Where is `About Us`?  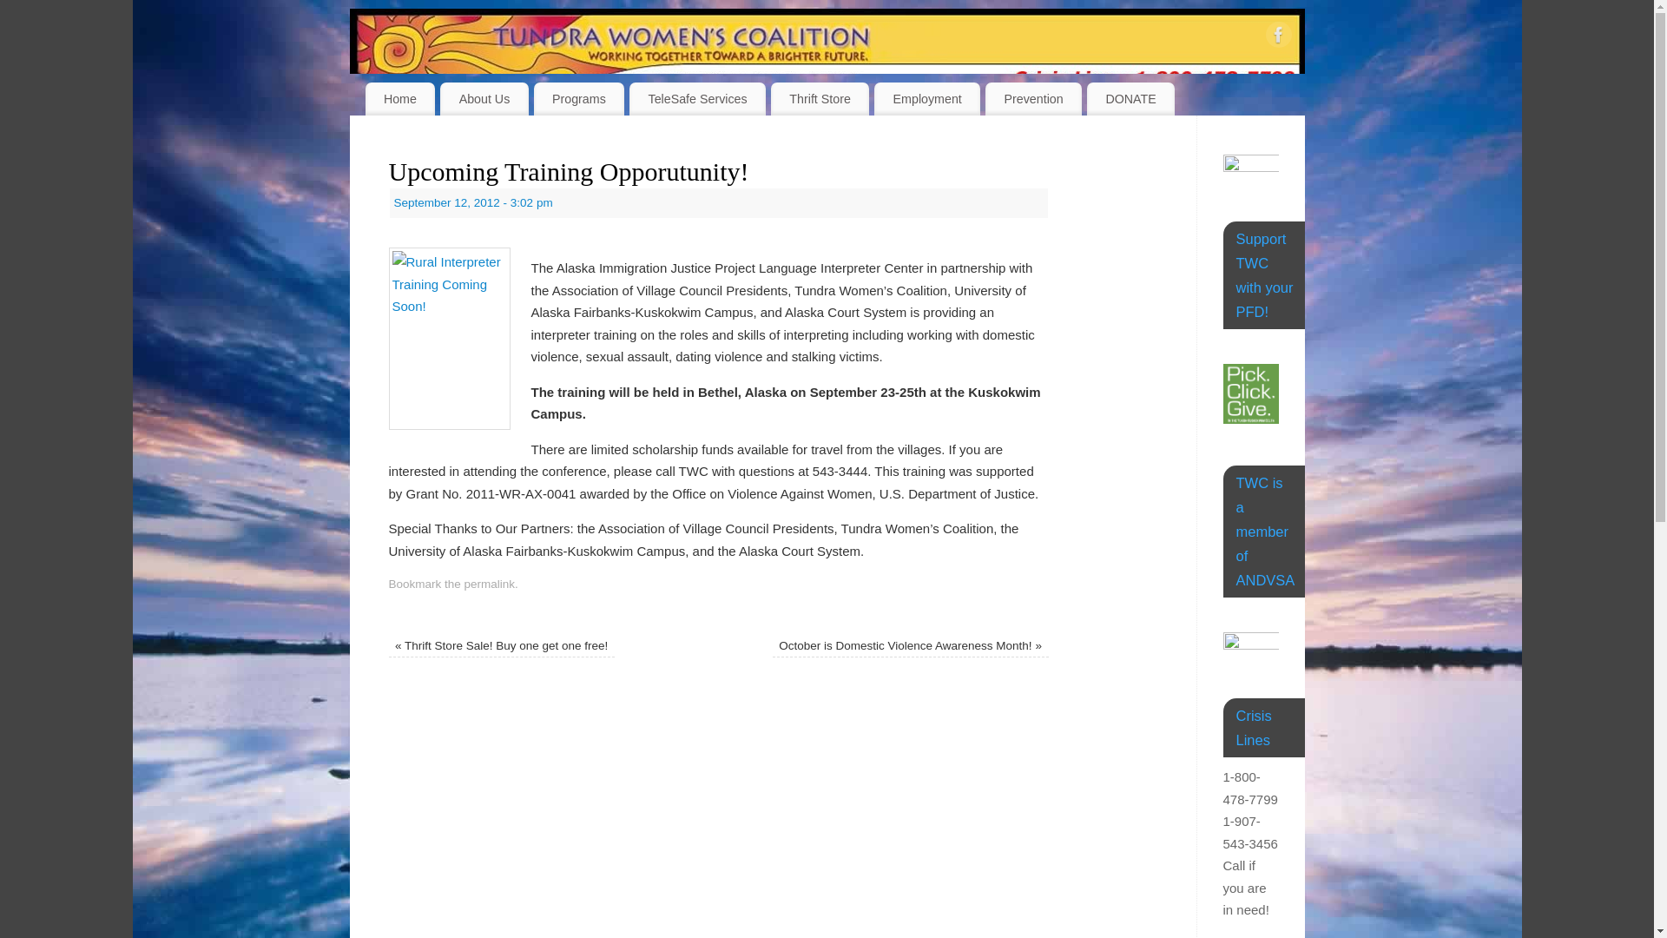 About Us is located at coordinates (484, 99).